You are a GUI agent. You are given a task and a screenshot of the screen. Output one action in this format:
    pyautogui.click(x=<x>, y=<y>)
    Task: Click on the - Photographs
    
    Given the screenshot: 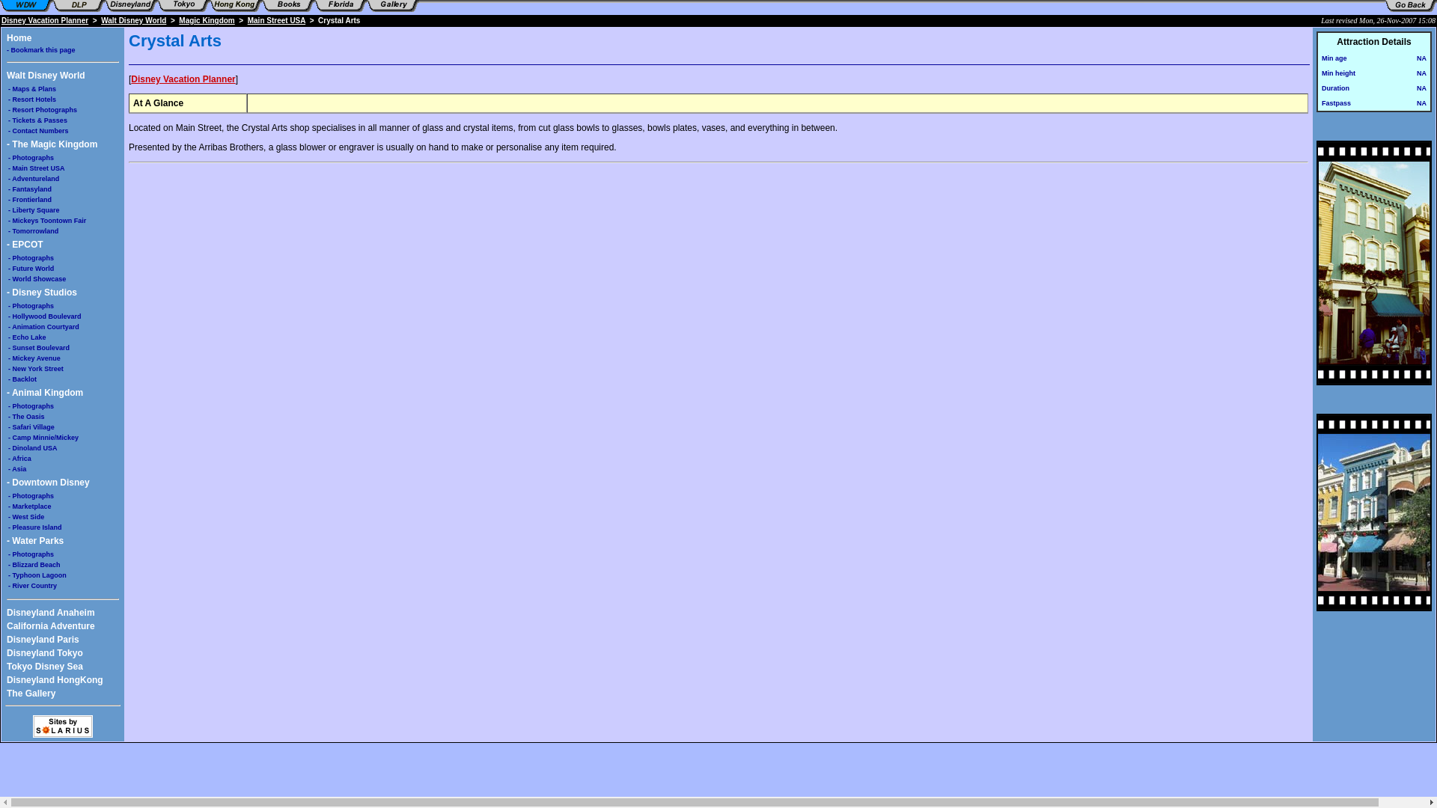 What is the action you would take?
    pyautogui.click(x=31, y=257)
    